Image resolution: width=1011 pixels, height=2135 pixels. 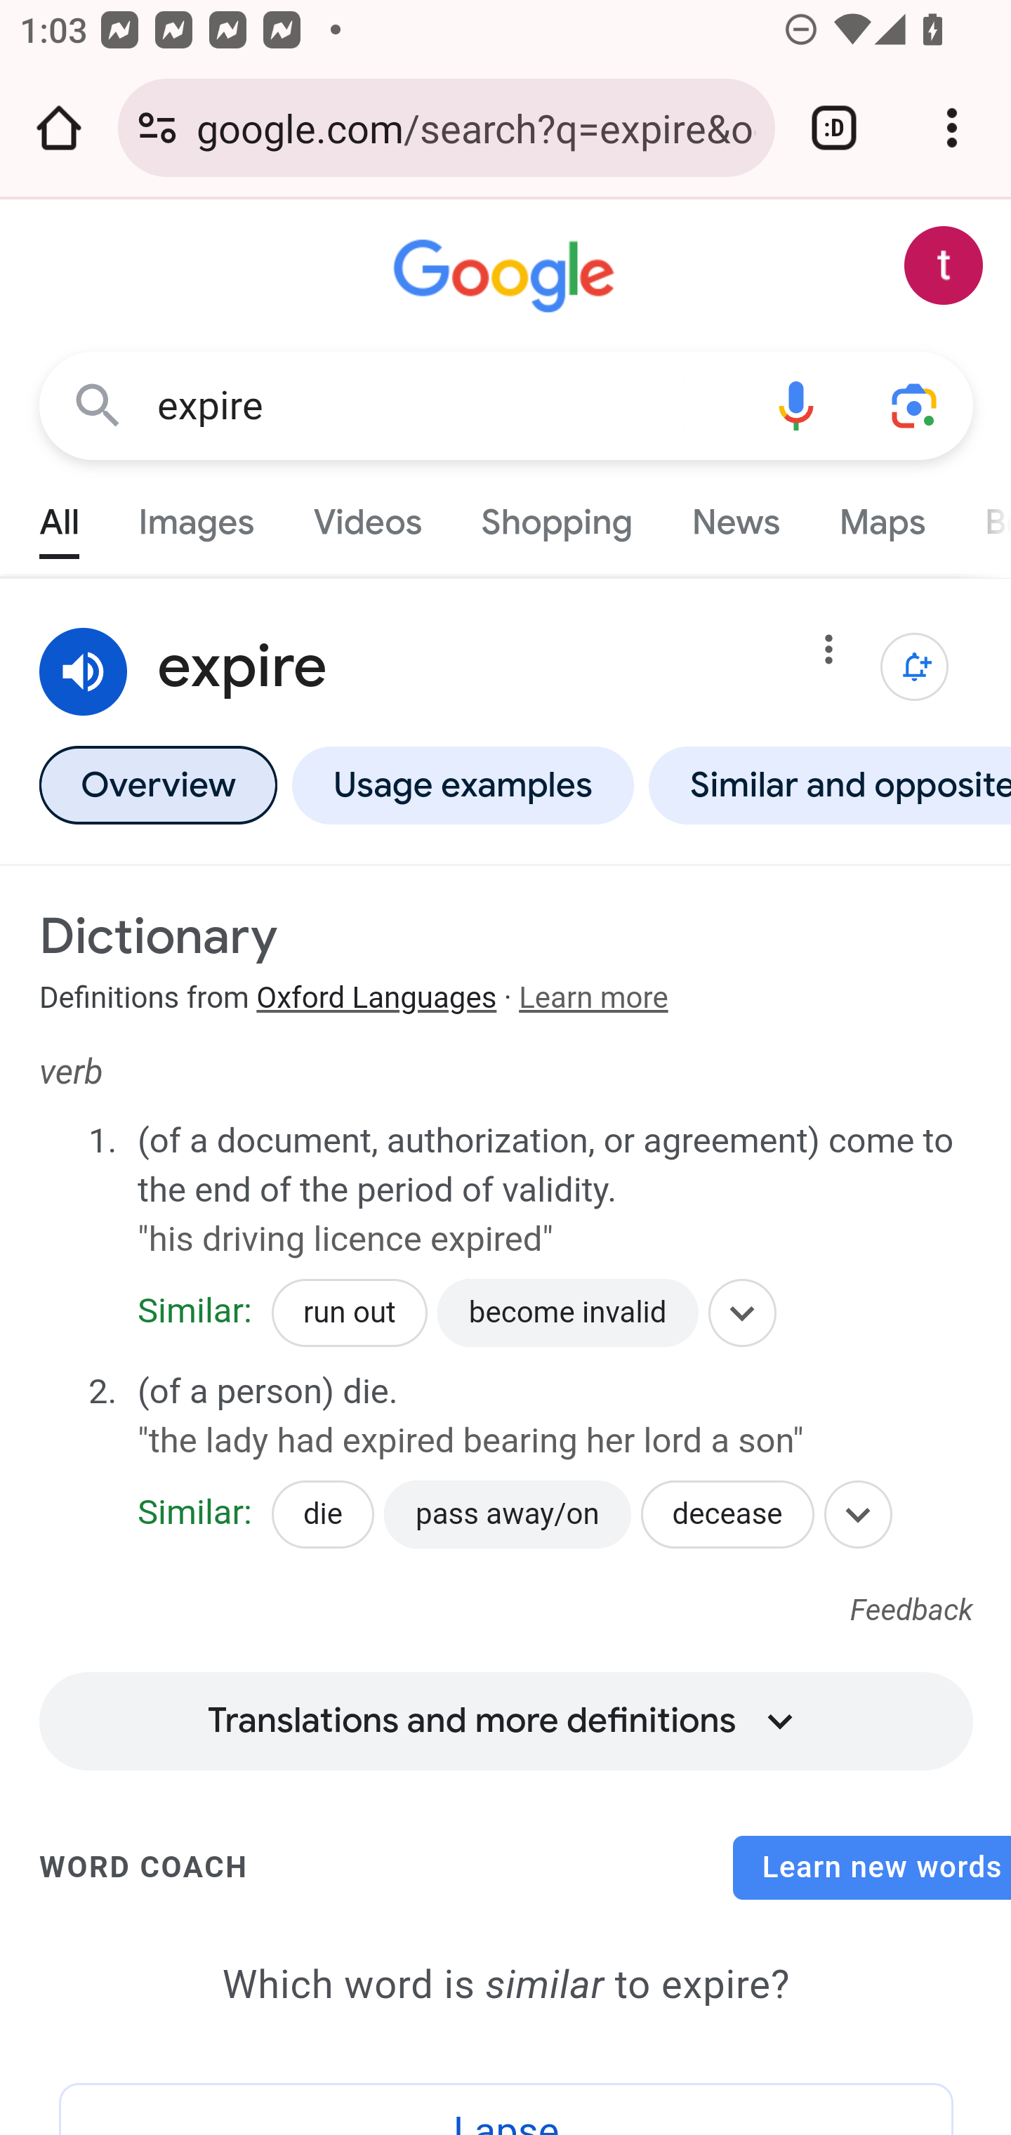 I want to click on Customize and control Google Chrome, so click(x=952, y=128).